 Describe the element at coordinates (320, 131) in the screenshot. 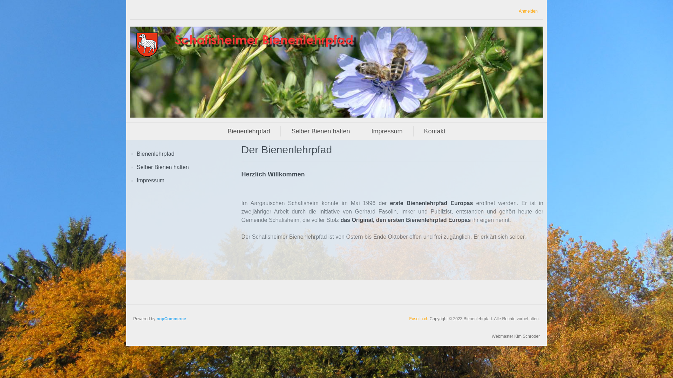

I see `Selber Bienen halten` at that location.